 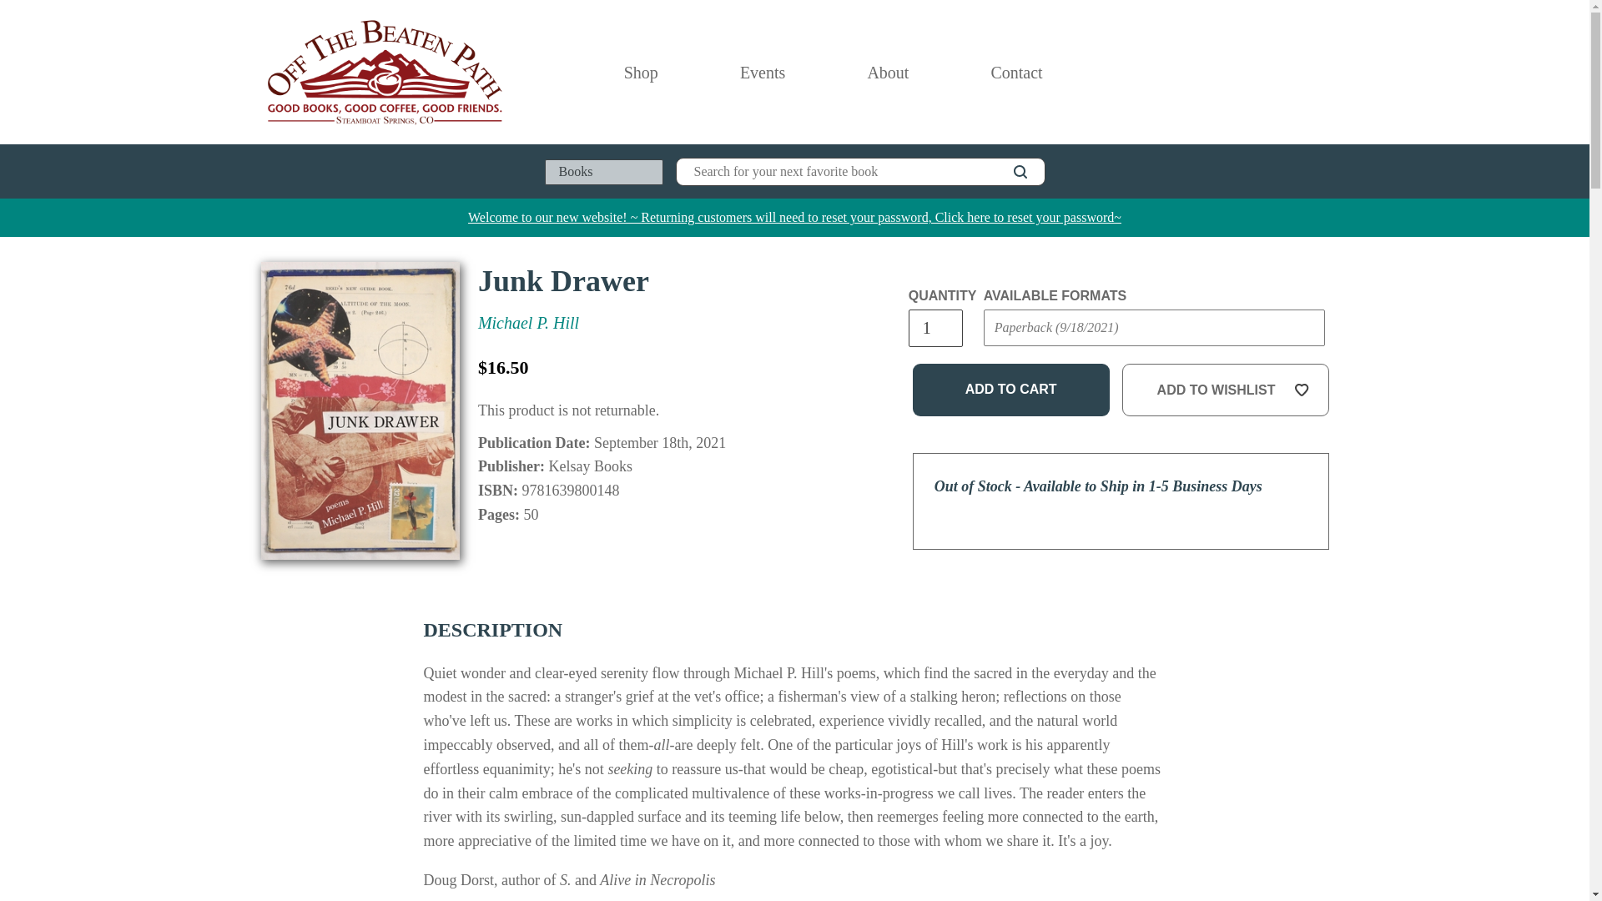 I want to click on Wishlists, so click(x=1285, y=72).